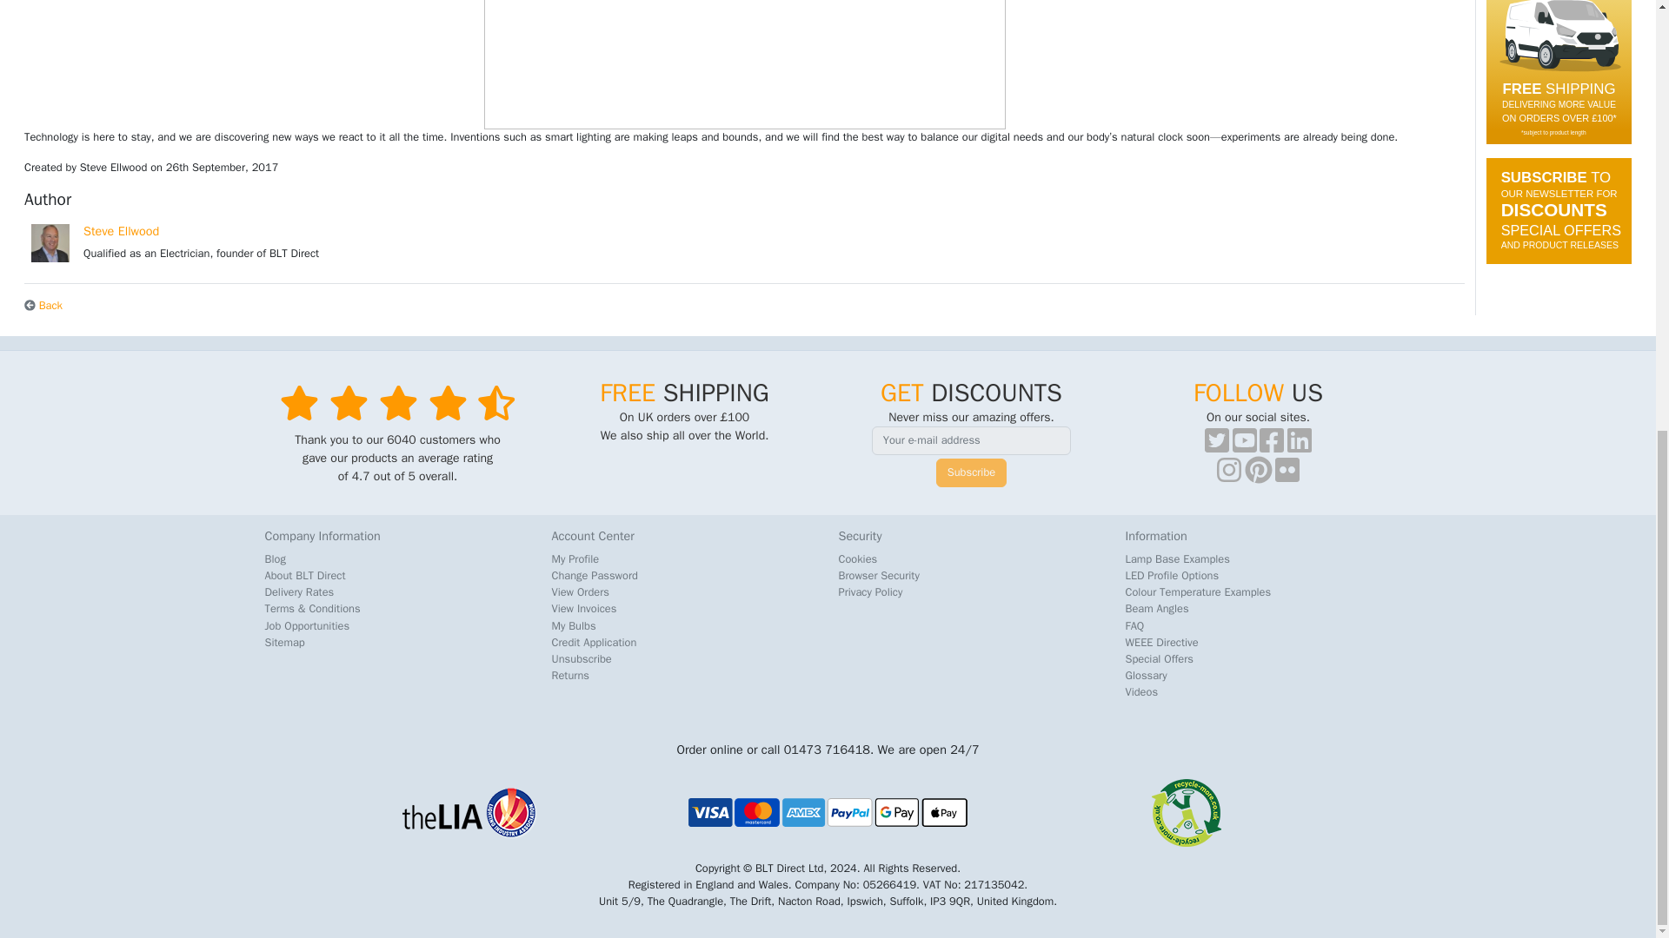 The height and width of the screenshot is (938, 1669). I want to click on Steve Ellwood, so click(121, 231).